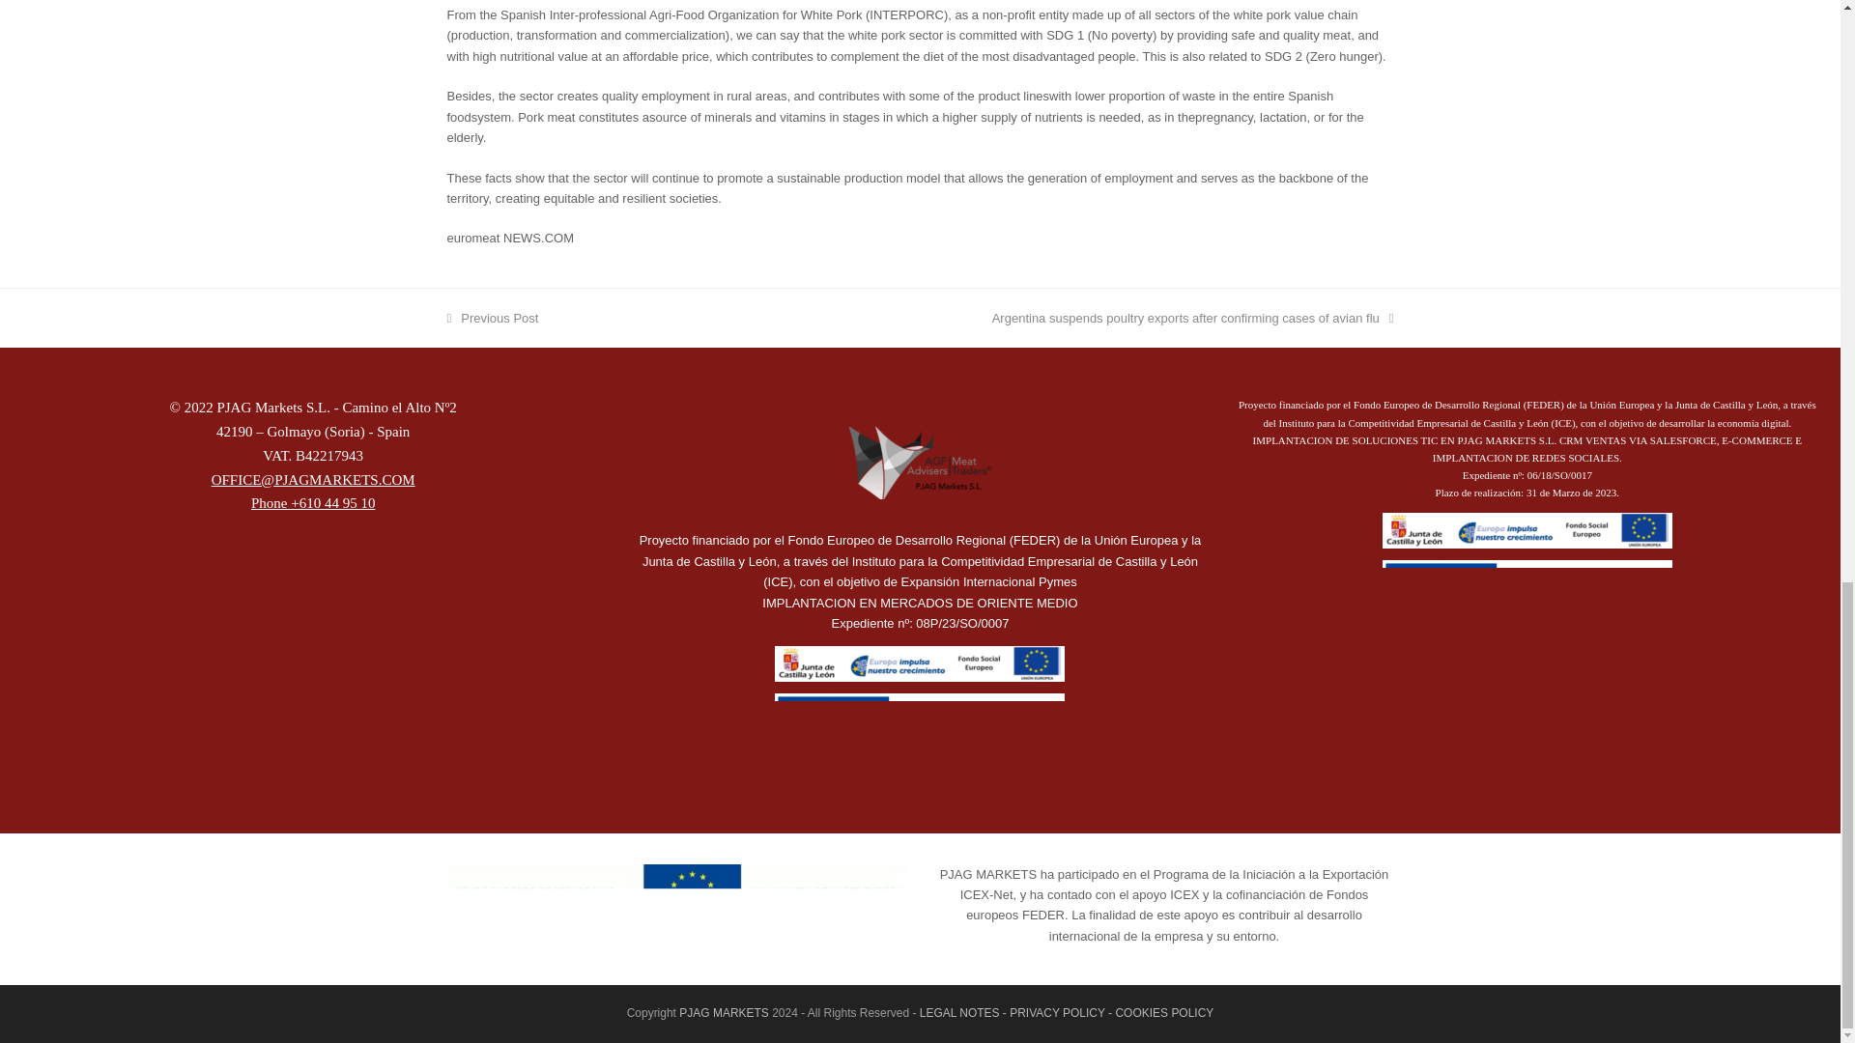  I want to click on escala-agf, so click(492, 317).